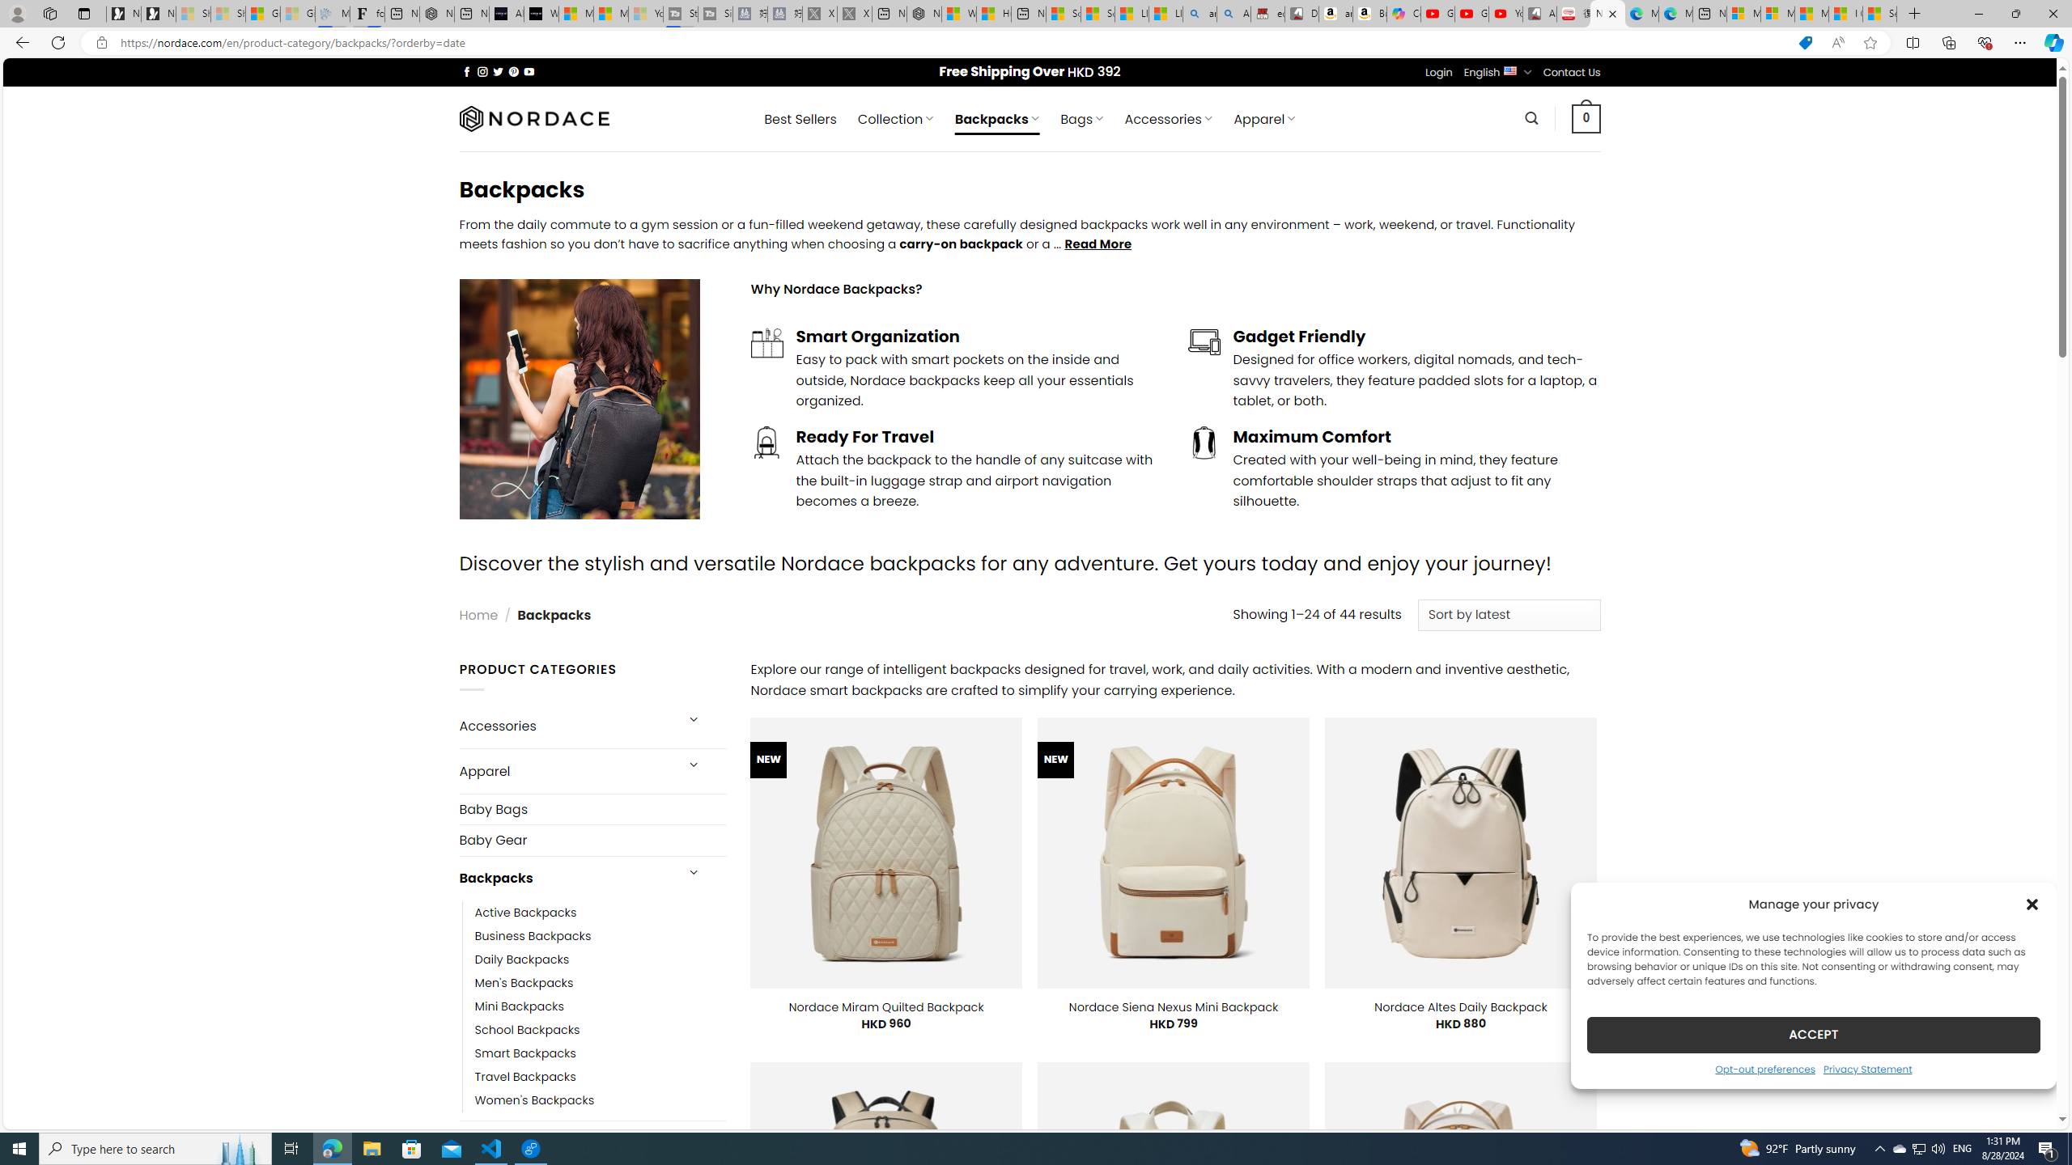 This screenshot has width=2072, height=1165. I want to click on Backpacks, so click(565, 879).